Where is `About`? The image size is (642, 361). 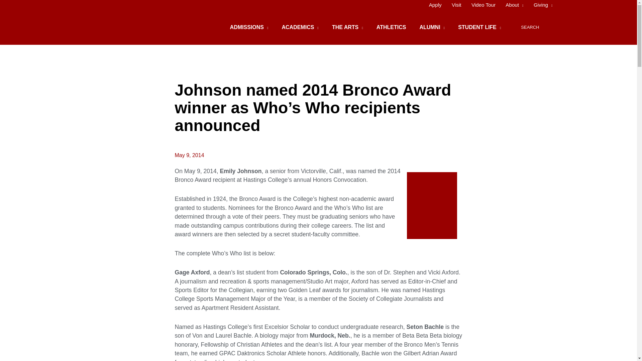 About is located at coordinates (514, 5).